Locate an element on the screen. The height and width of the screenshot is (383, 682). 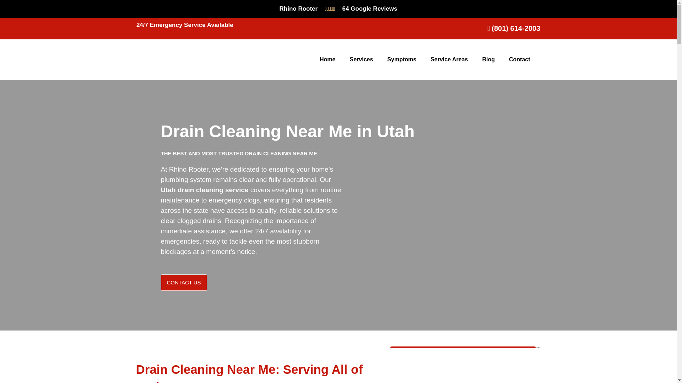
64 Google Reviews is located at coordinates (369, 9).